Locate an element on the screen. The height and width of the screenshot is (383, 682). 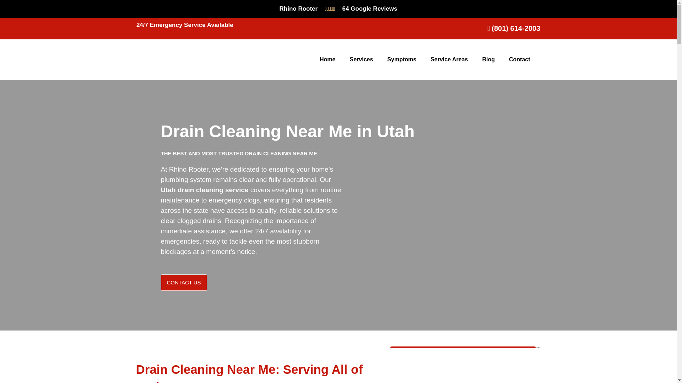
64 Google Reviews is located at coordinates (369, 9).